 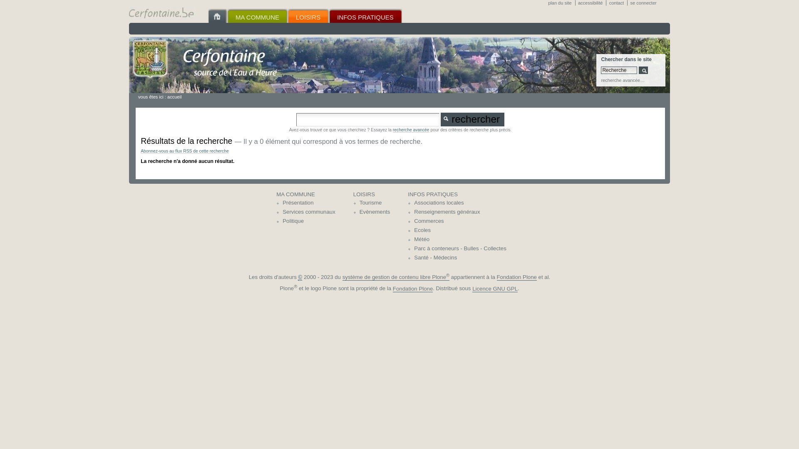 What do you see at coordinates (309, 212) in the screenshot?
I see `Services communaux` at bounding box center [309, 212].